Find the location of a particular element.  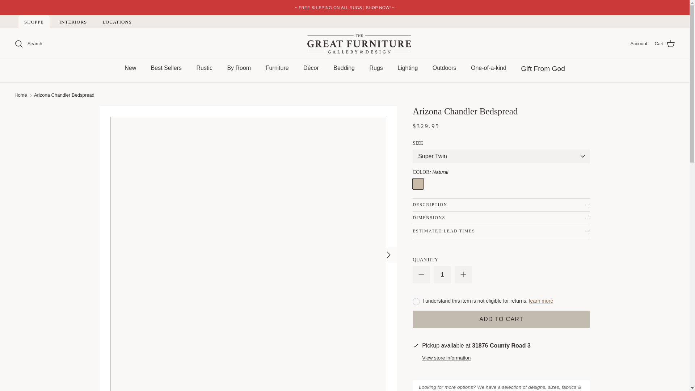

LOCATIONS is located at coordinates (117, 22).